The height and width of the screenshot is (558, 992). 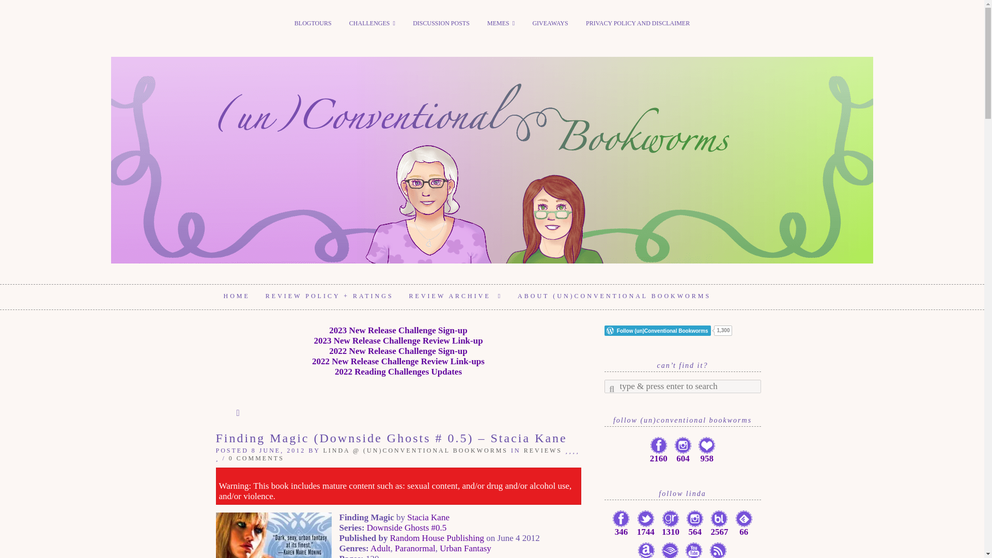 What do you see at coordinates (542, 451) in the screenshot?
I see `View all posts in Reviews` at bounding box center [542, 451].